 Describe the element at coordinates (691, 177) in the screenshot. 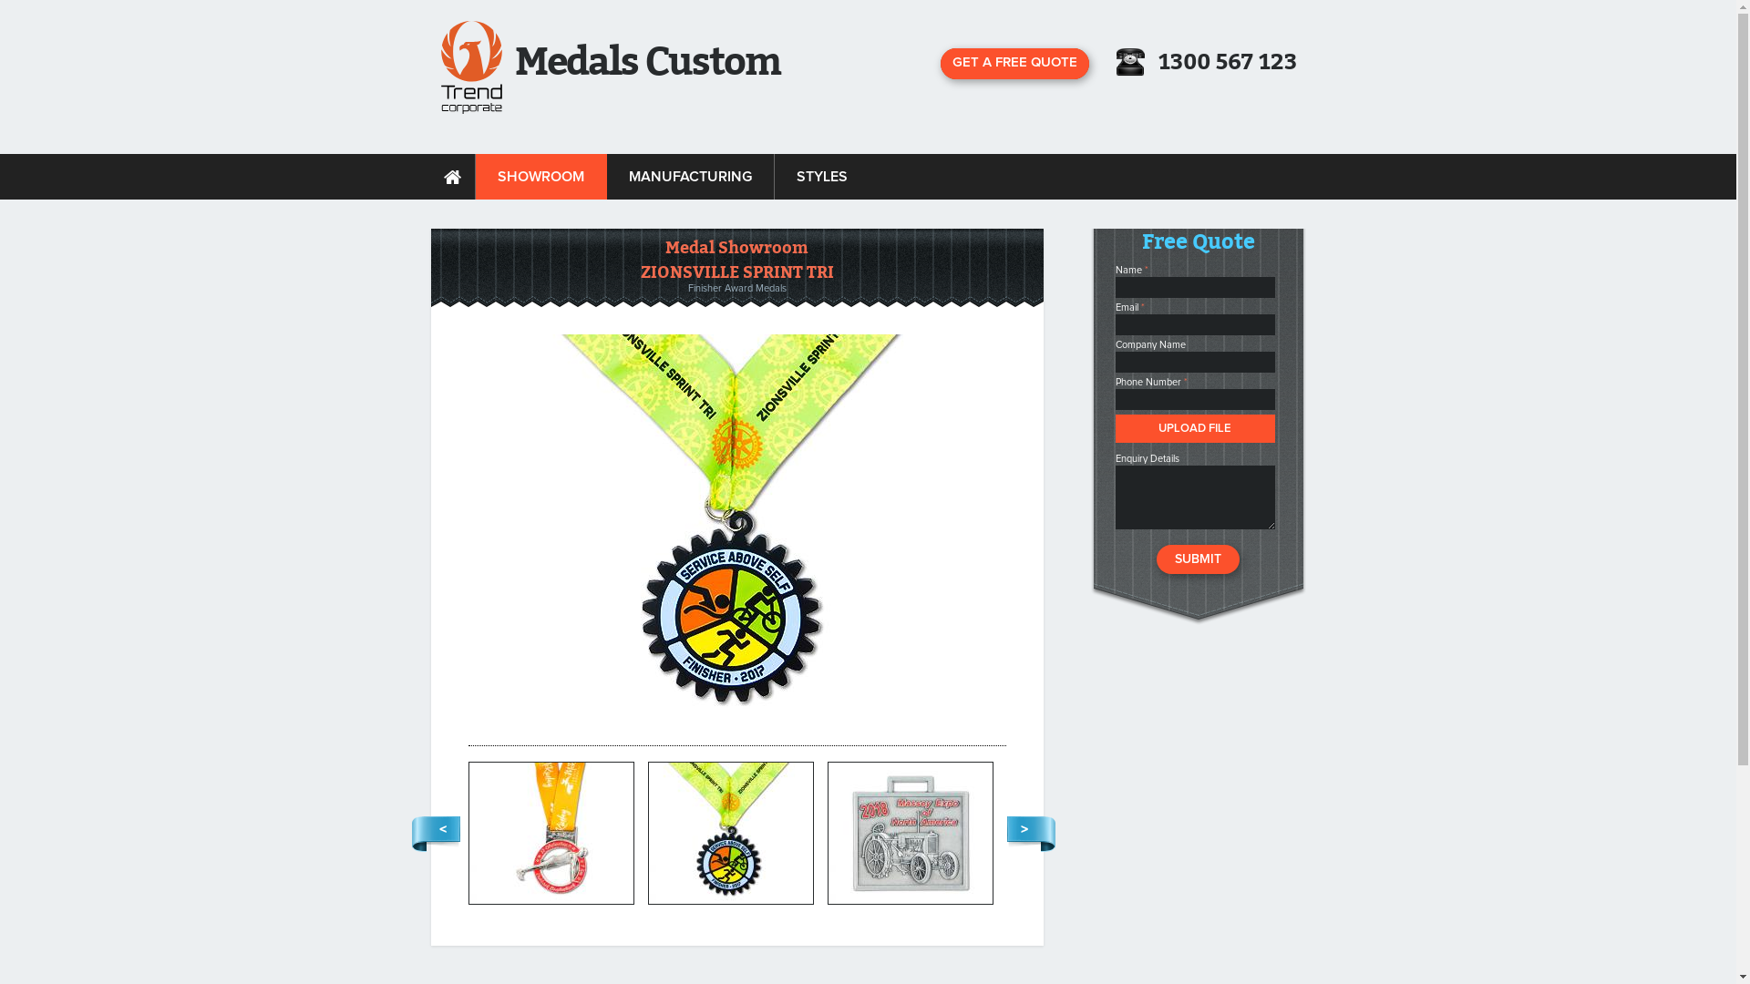

I see `MANUFACTURING` at that location.